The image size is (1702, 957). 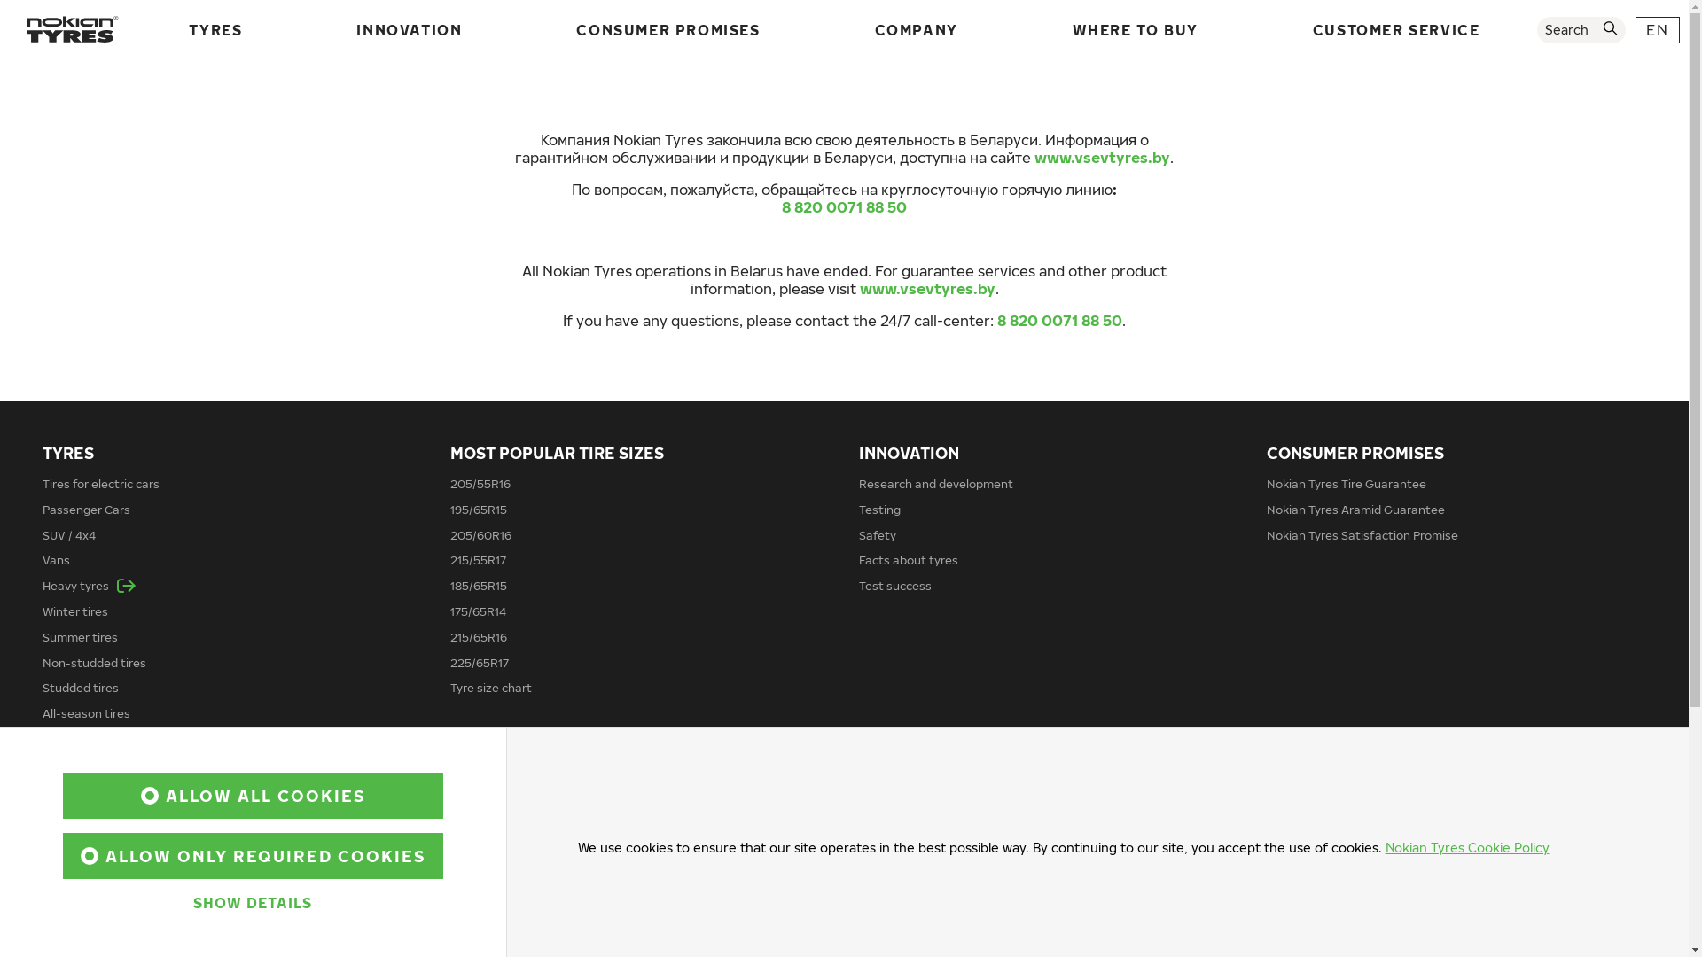 I want to click on Heavy tyres, so click(x=89, y=586).